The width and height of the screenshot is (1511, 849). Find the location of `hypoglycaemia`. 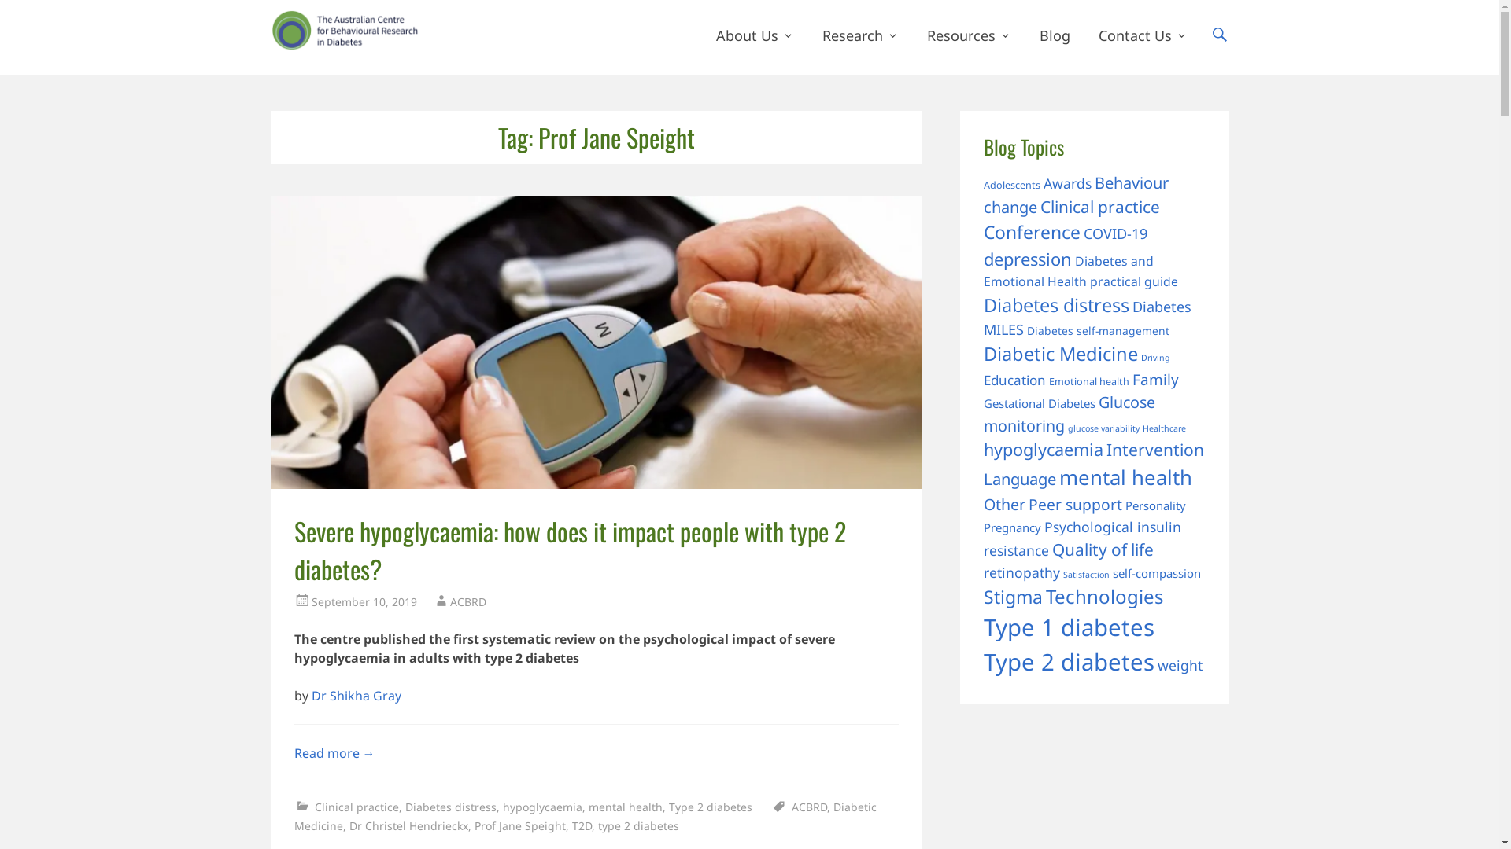

hypoglycaemia is located at coordinates (541, 807).